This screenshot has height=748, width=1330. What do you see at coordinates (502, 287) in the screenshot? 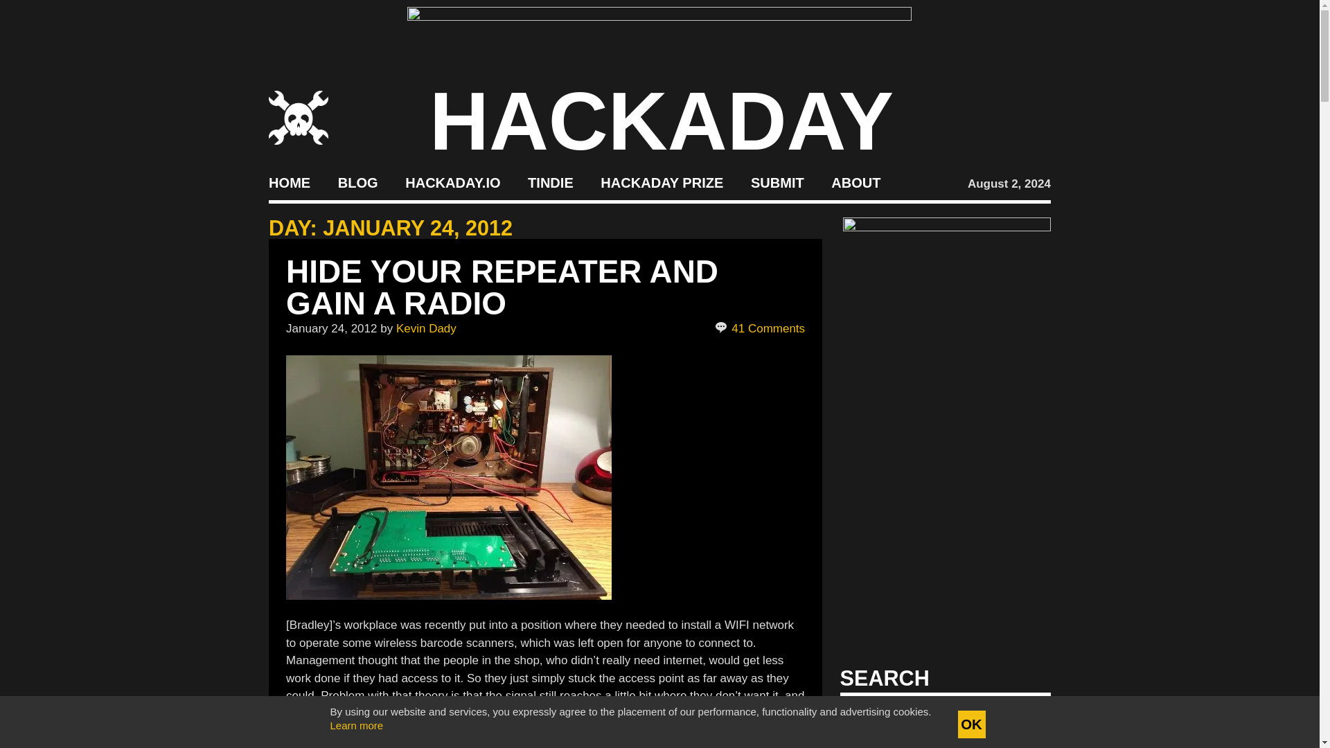
I see `HIDE YOUR REPEATER AND GAIN A RADIO` at bounding box center [502, 287].